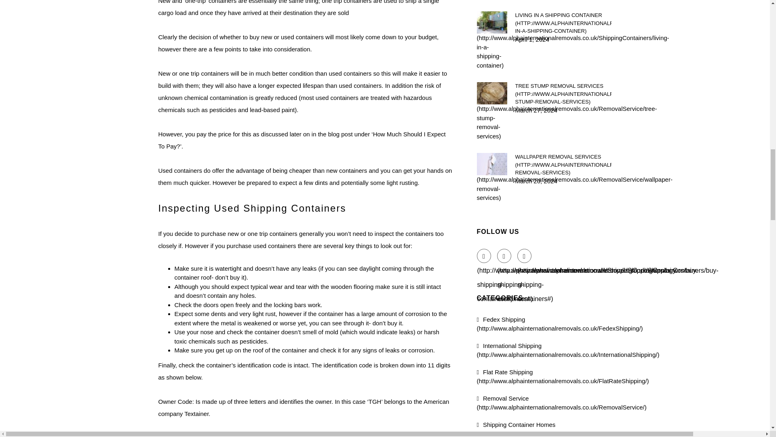 The image size is (776, 437). What do you see at coordinates (563, 376) in the screenshot?
I see `View all posts filed under Flat Rate Shipping` at bounding box center [563, 376].